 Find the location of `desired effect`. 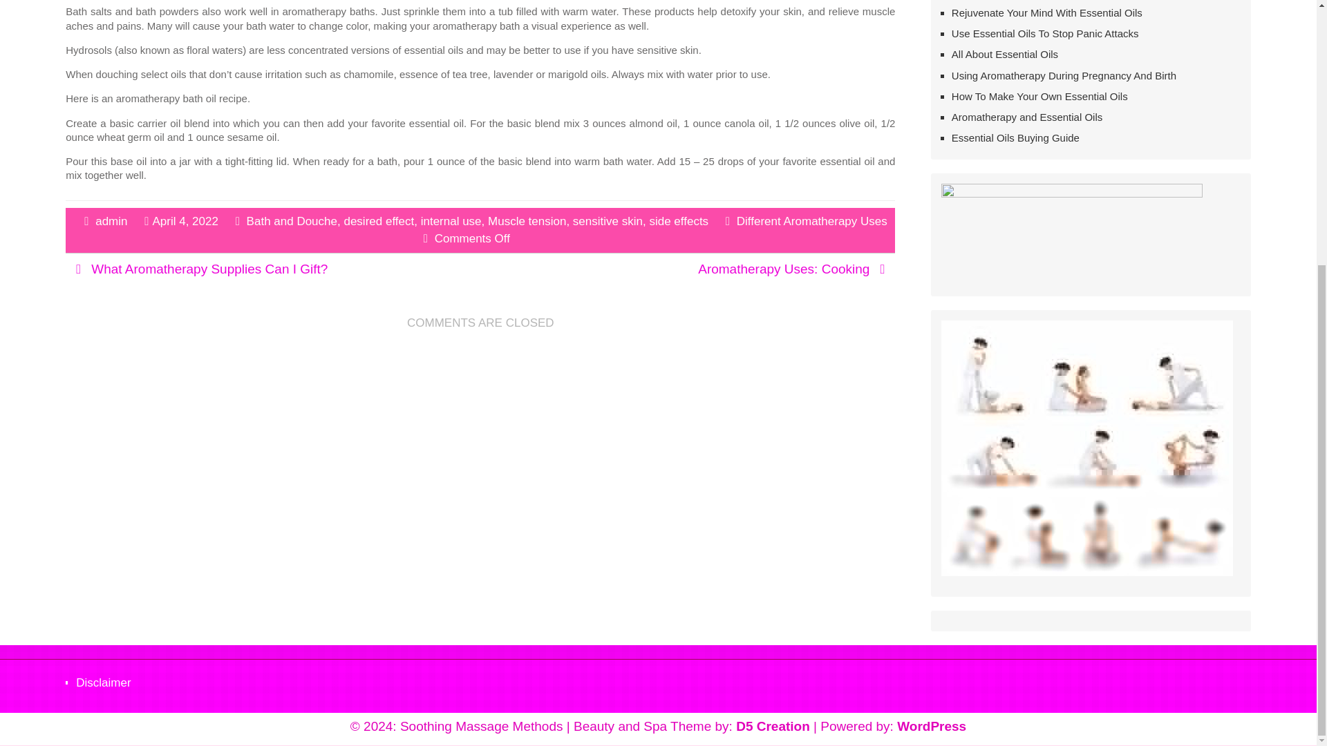

desired effect is located at coordinates (379, 220).